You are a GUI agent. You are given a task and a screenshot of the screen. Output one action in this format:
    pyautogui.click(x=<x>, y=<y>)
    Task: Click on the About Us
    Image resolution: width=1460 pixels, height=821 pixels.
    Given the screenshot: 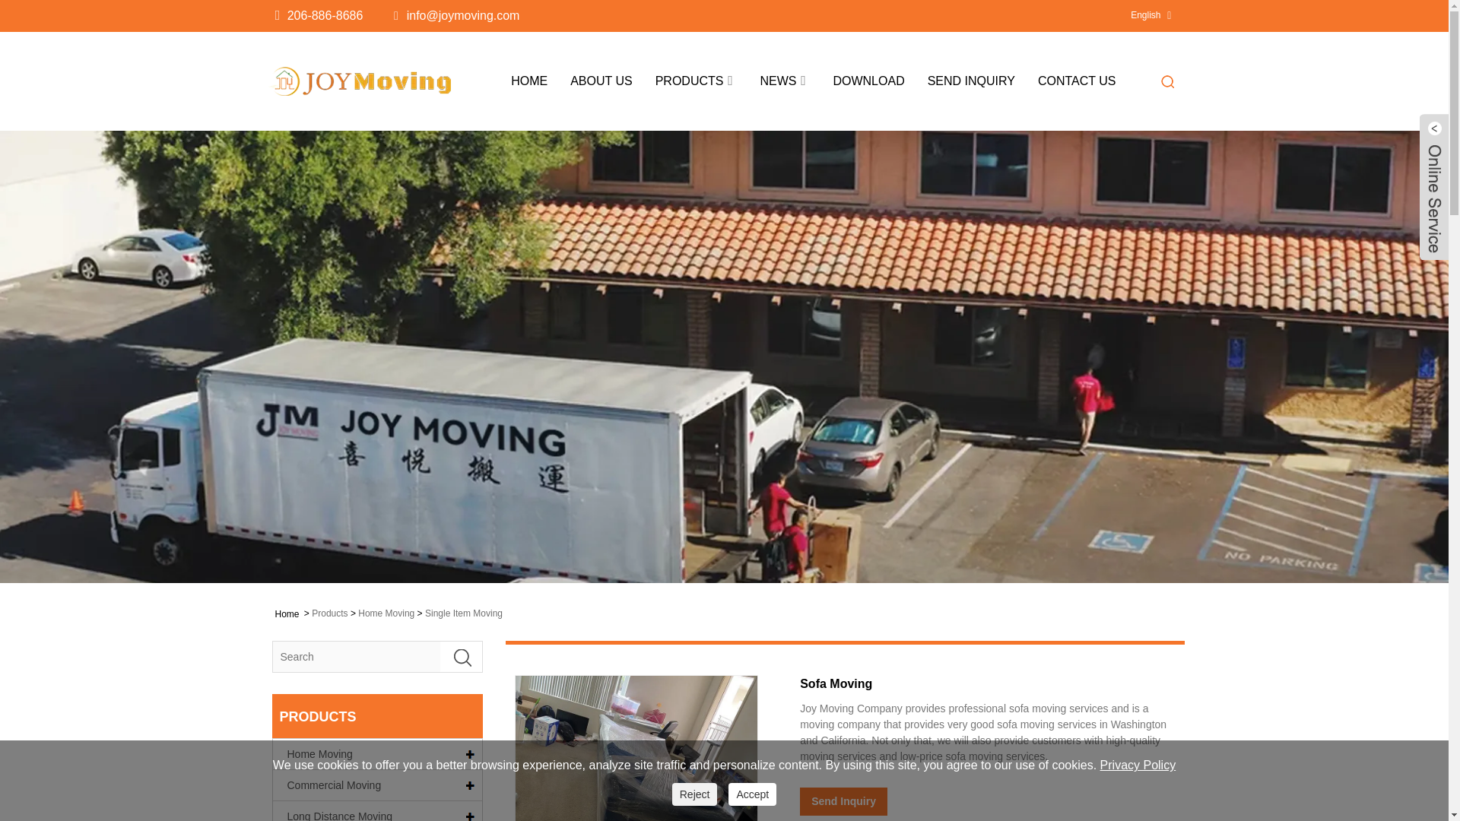 What is the action you would take?
    pyautogui.click(x=601, y=81)
    